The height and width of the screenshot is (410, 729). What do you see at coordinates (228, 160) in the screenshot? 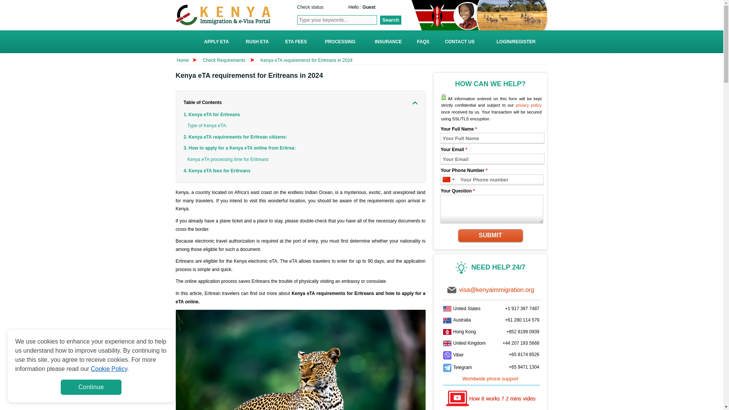
I see `Kenya eTA processing time for Eritreans` at bounding box center [228, 160].